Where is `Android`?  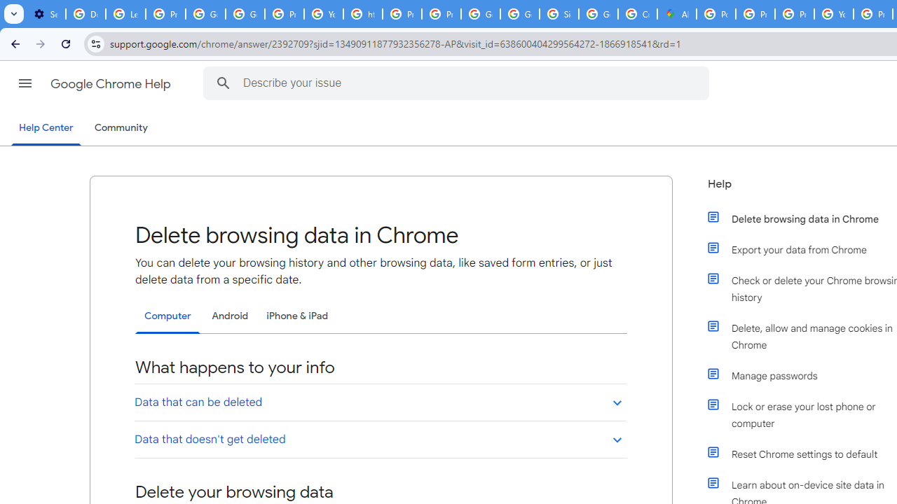
Android is located at coordinates (230, 316).